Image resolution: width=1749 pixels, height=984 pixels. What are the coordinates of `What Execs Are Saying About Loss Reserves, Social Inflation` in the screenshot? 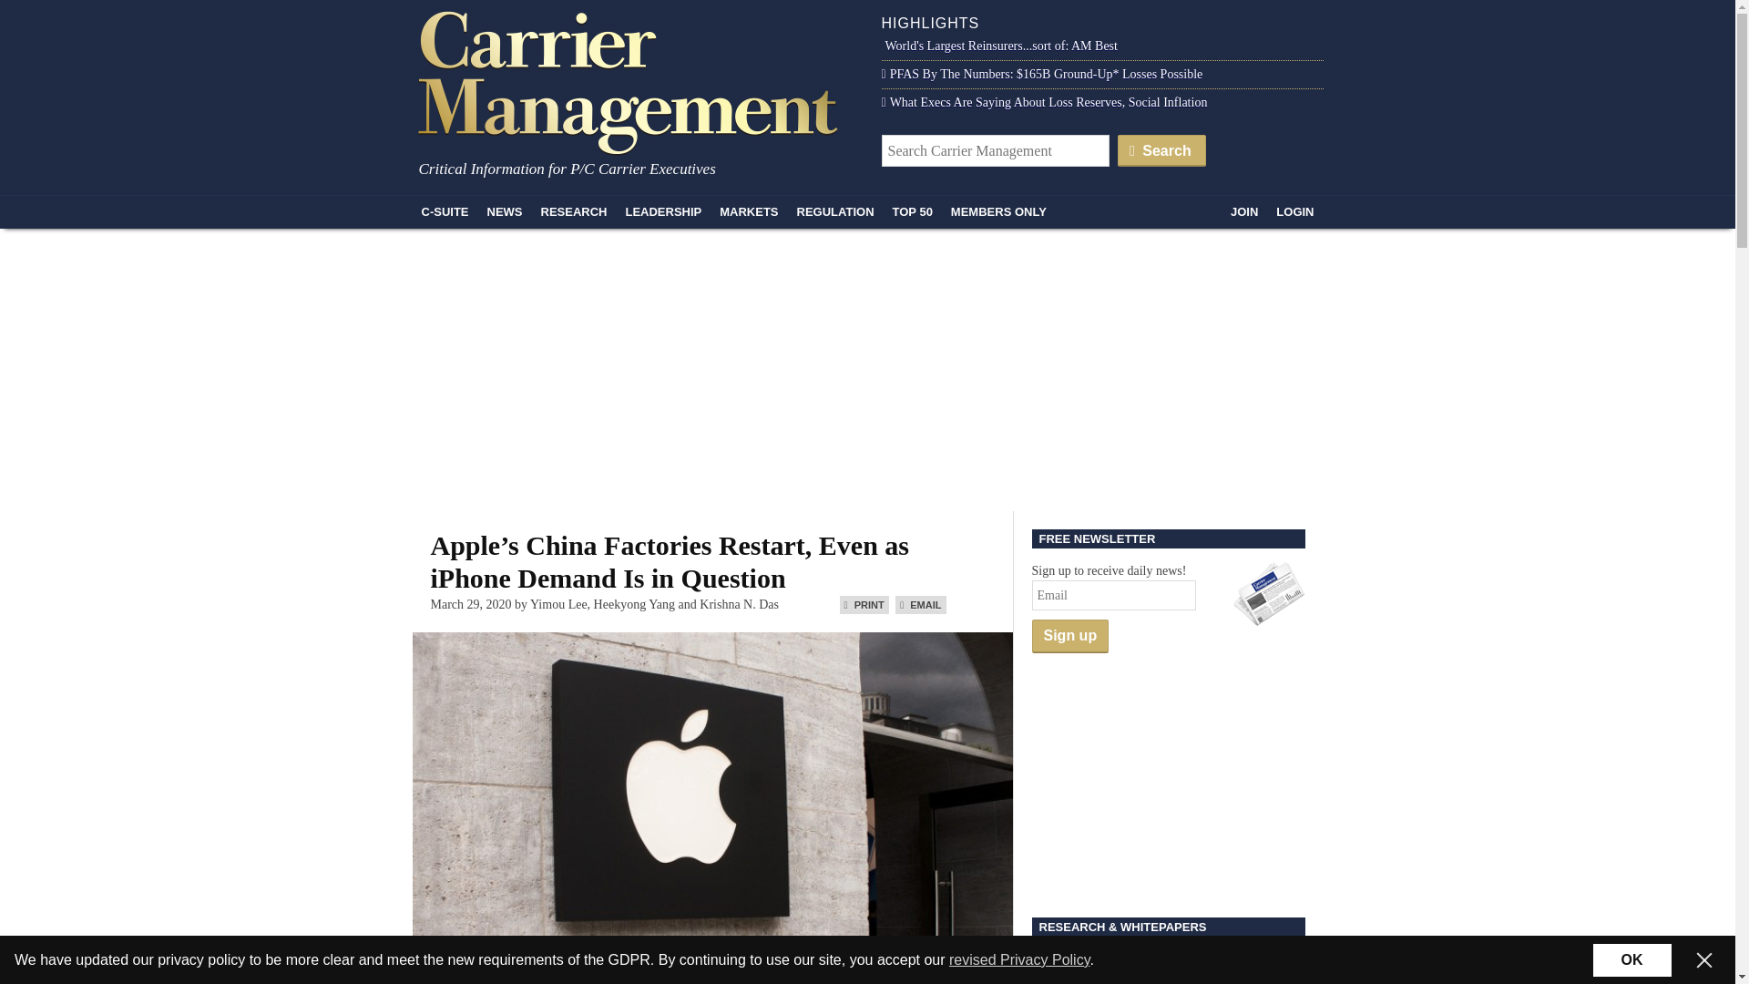 It's located at (1044, 102).